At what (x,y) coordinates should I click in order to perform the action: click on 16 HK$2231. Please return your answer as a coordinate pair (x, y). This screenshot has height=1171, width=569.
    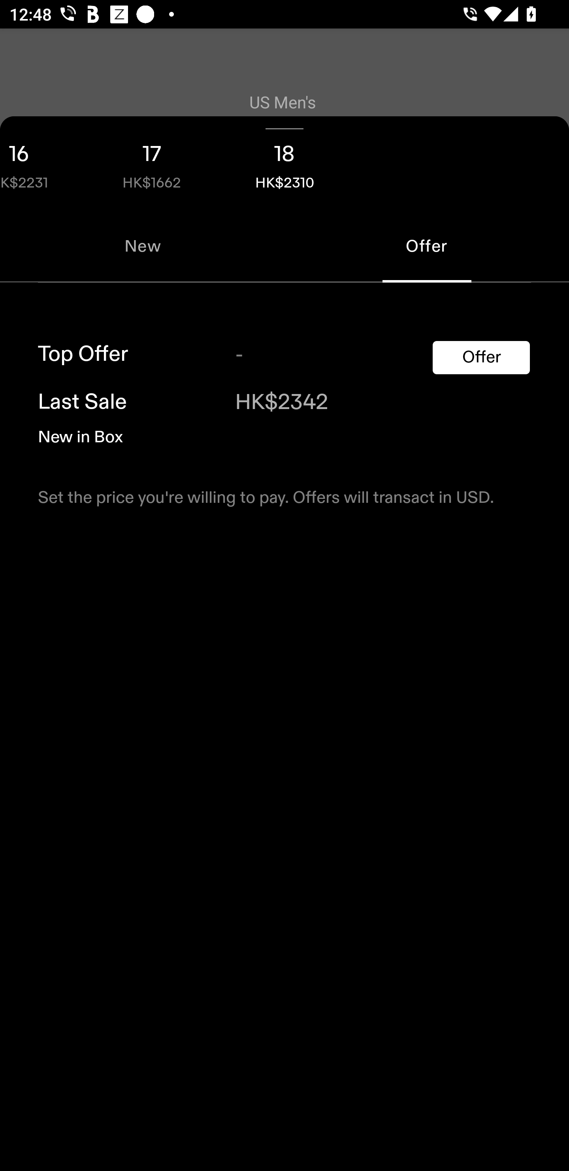
    Looking at the image, I should click on (43, 163).